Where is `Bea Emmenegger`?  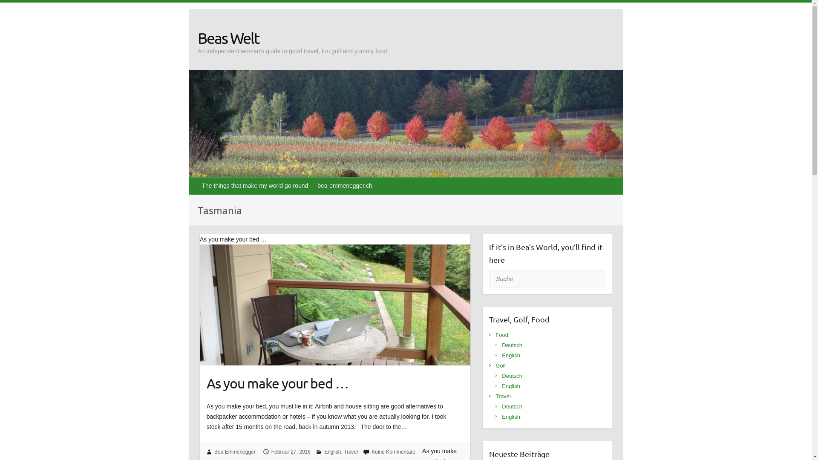
Bea Emmenegger is located at coordinates (235, 452).